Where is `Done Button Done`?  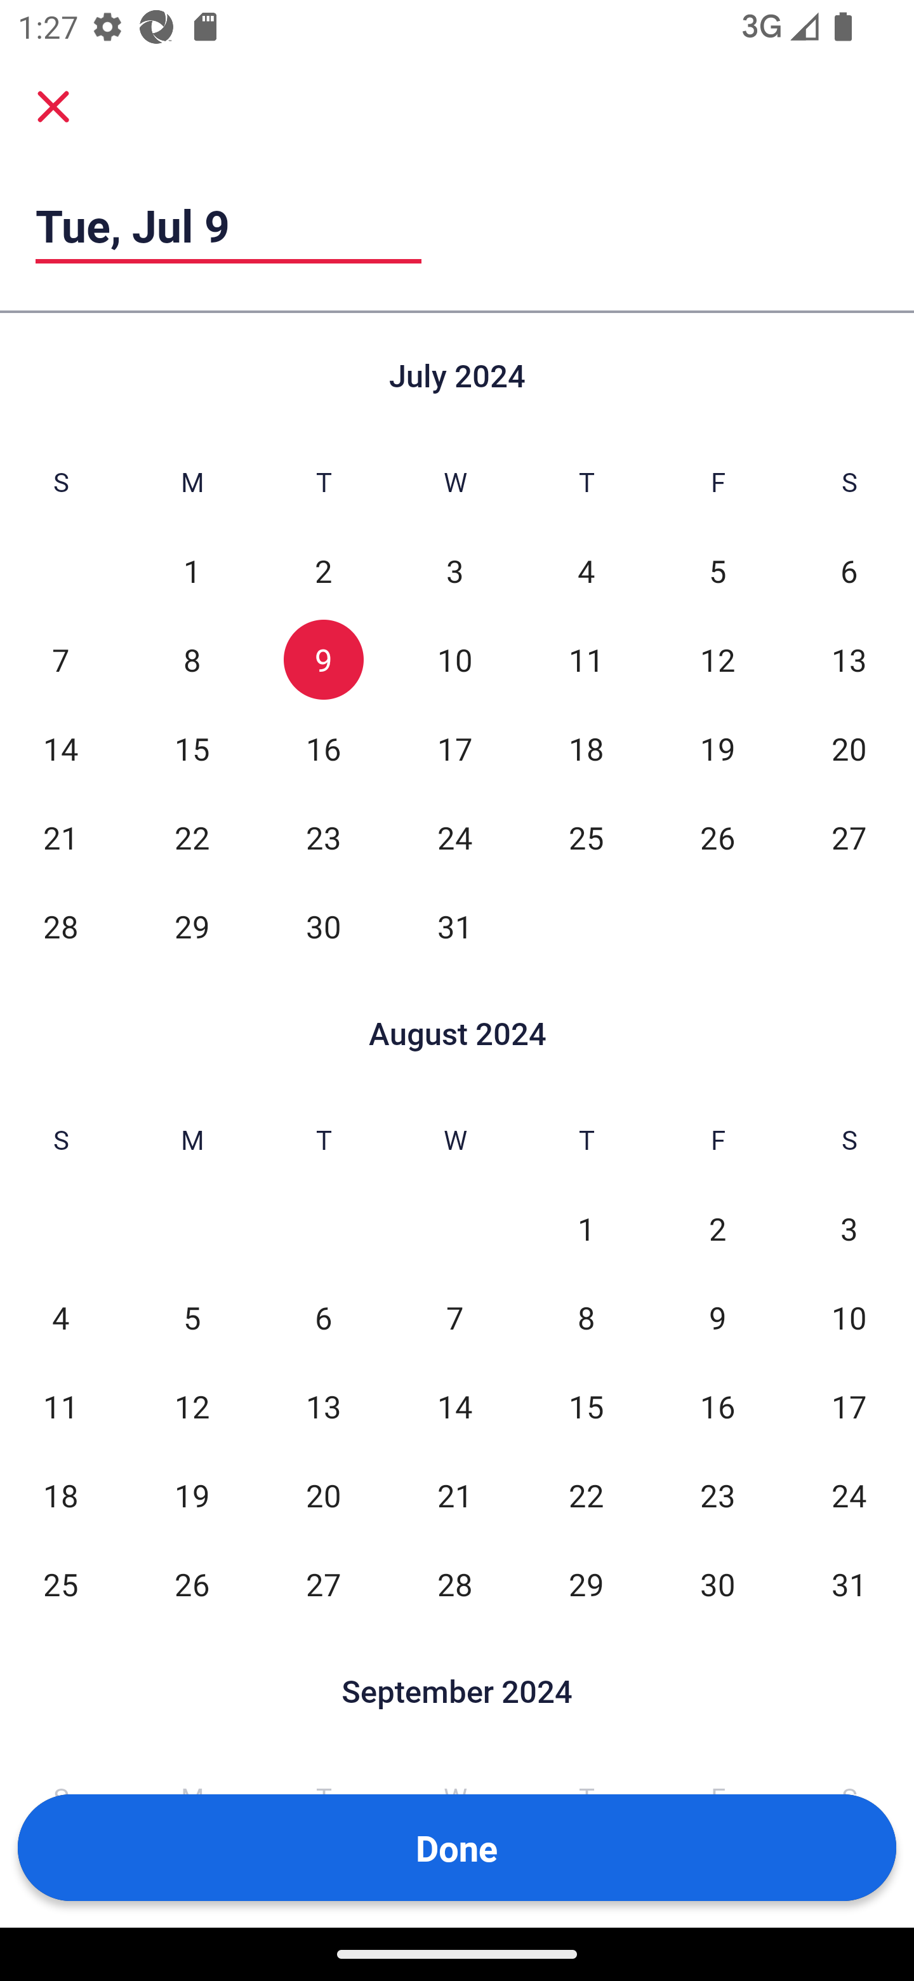
Done Button Done is located at coordinates (457, 1848).